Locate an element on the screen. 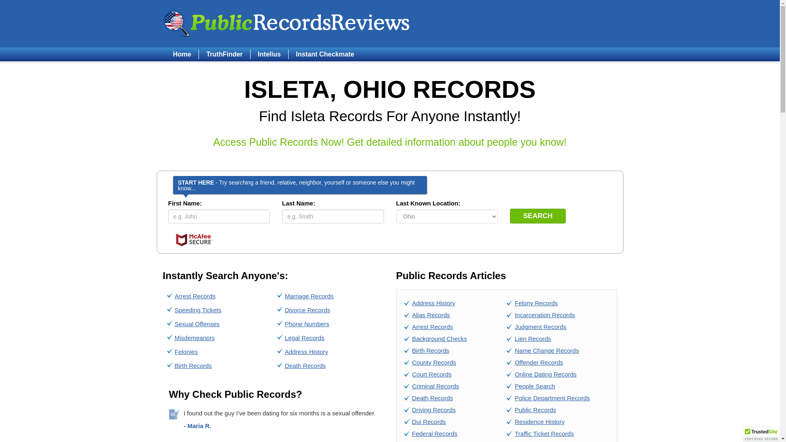 This screenshot has height=442, width=786. Court Records is located at coordinates (431, 374).